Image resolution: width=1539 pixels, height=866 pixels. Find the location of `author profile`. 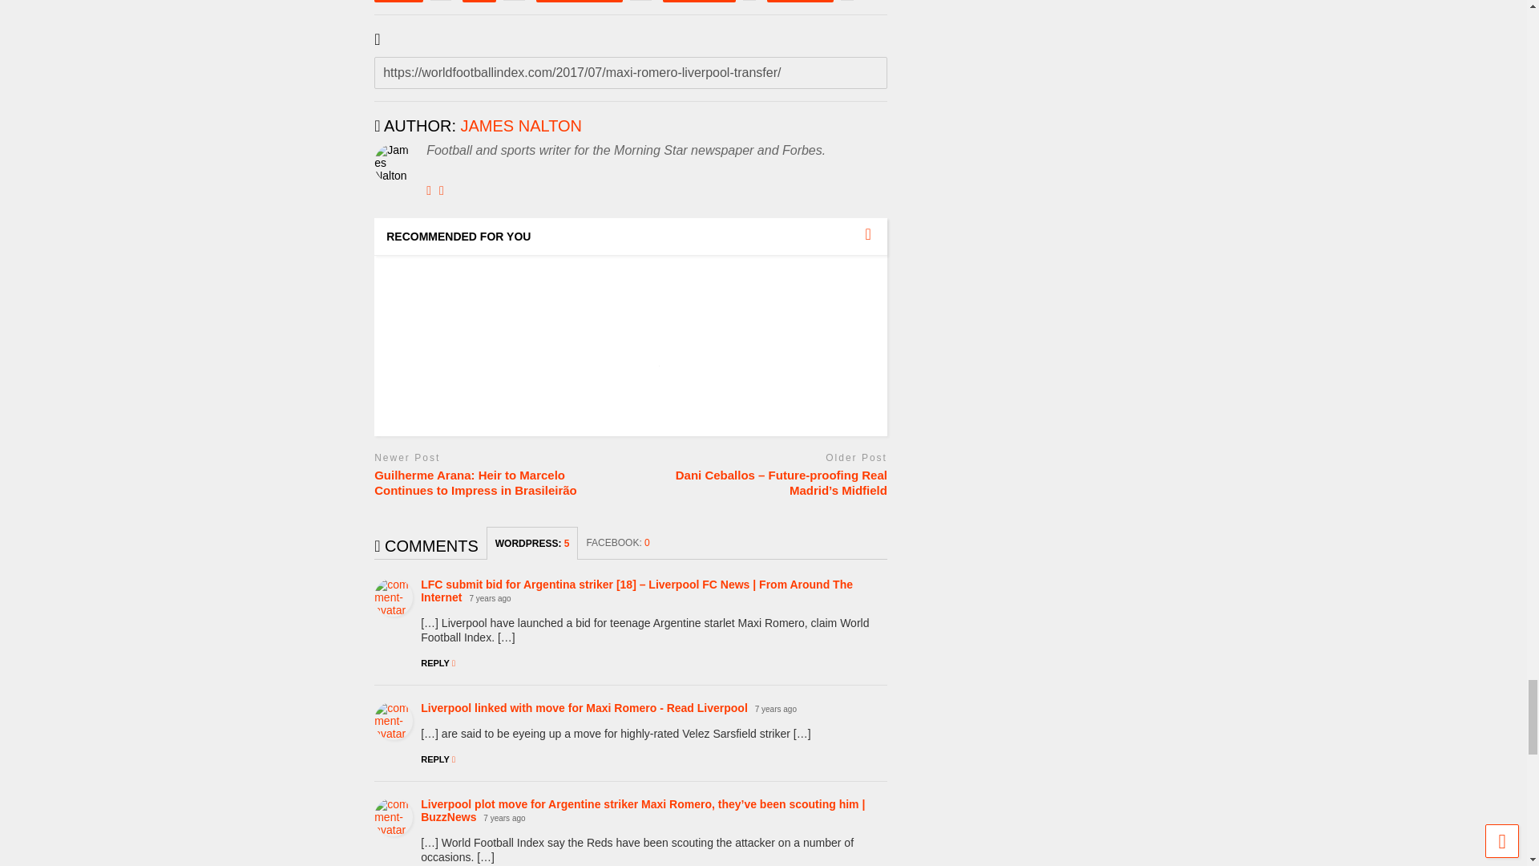

author profile is located at coordinates (709, 2).